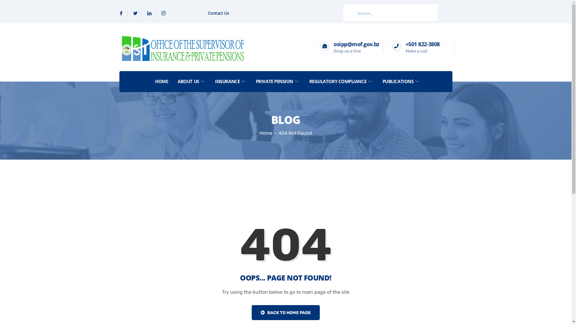 The height and width of the screenshot is (324, 576). What do you see at coordinates (218, 13) in the screenshot?
I see `Contact Us` at bounding box center [218, 13].